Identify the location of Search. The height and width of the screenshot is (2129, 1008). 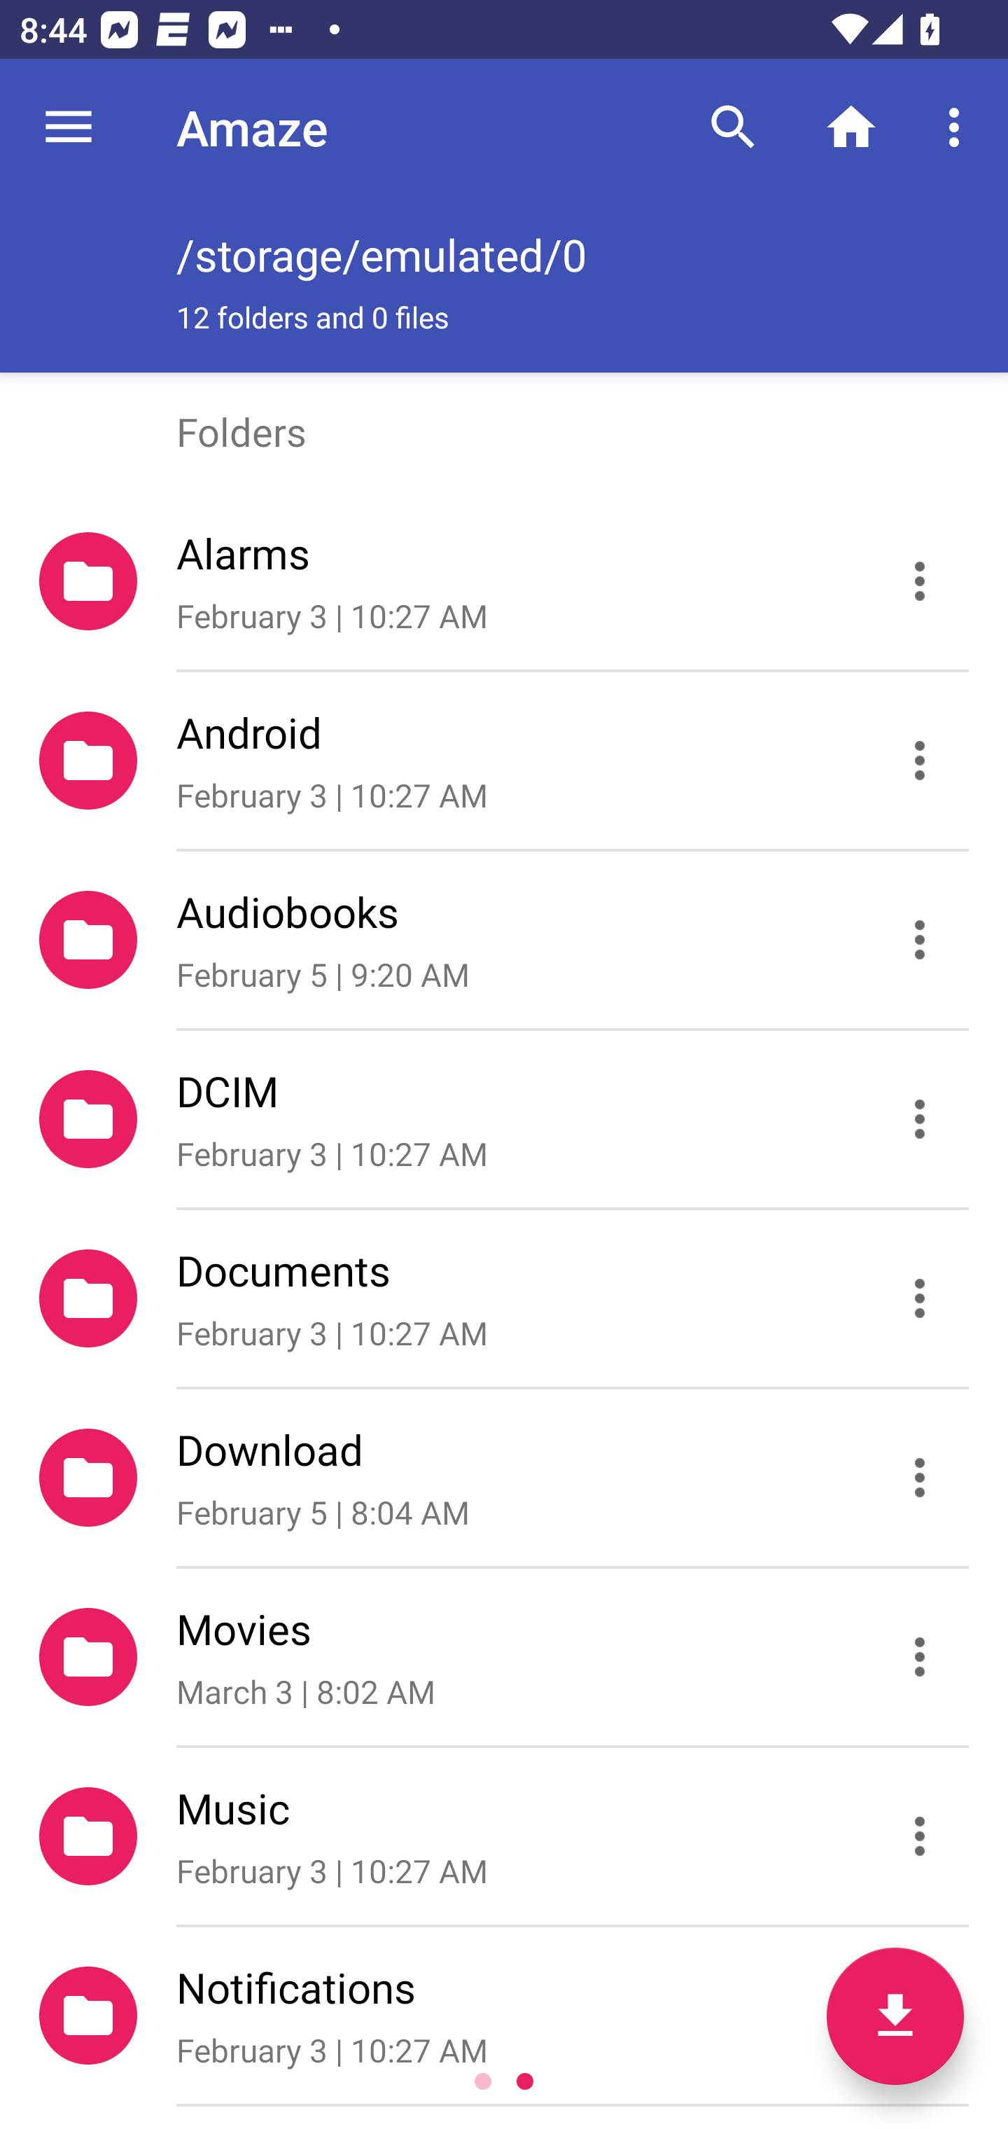
(733, 127).